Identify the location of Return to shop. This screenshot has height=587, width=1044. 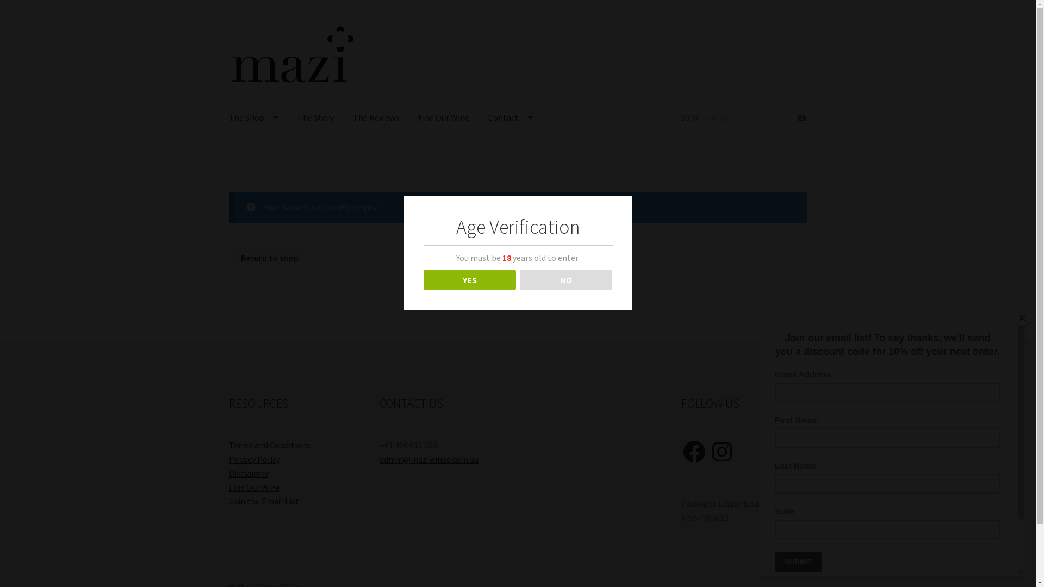
(270, 258).